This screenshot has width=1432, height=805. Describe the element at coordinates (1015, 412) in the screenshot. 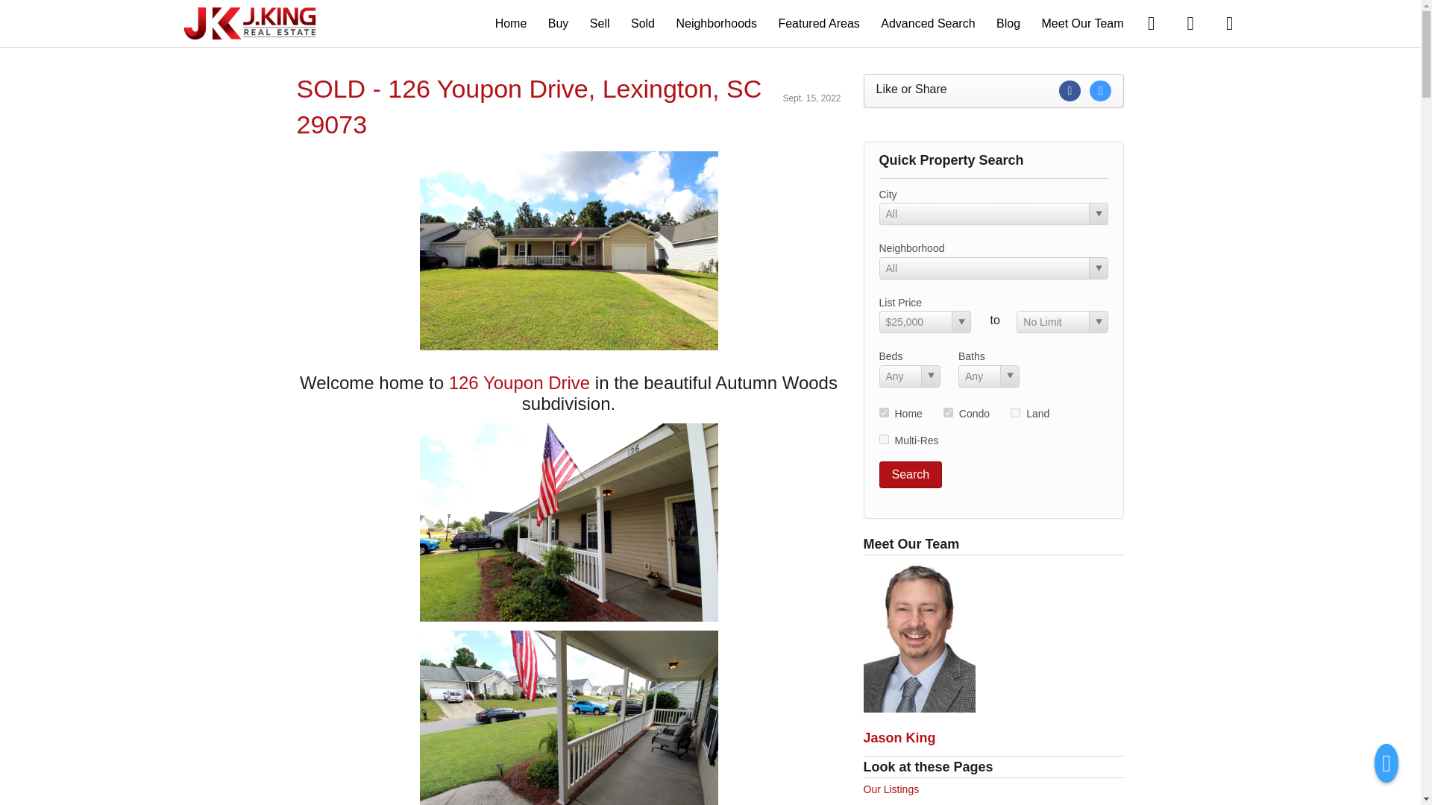

I see `lnd` at that location.